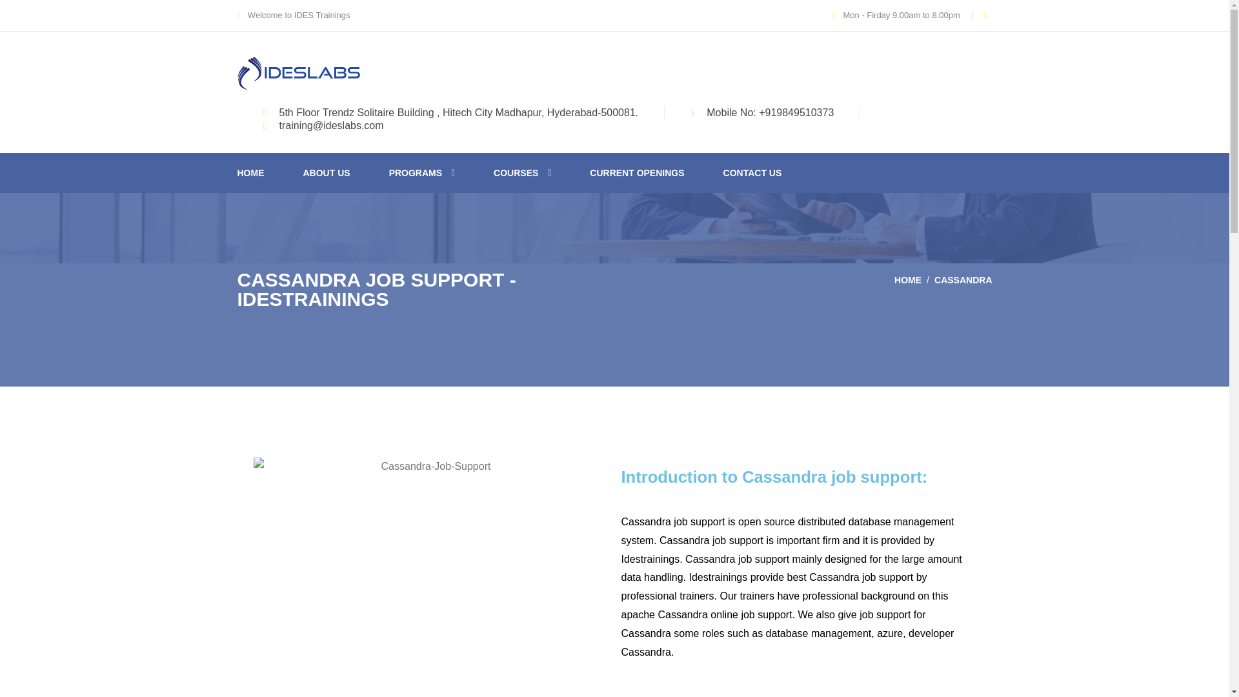 The width and height of the screenshot is (1239, 697). Describe the element at coordinates (327, 173) in the screenshot. I see `ABOUT US` at that location.